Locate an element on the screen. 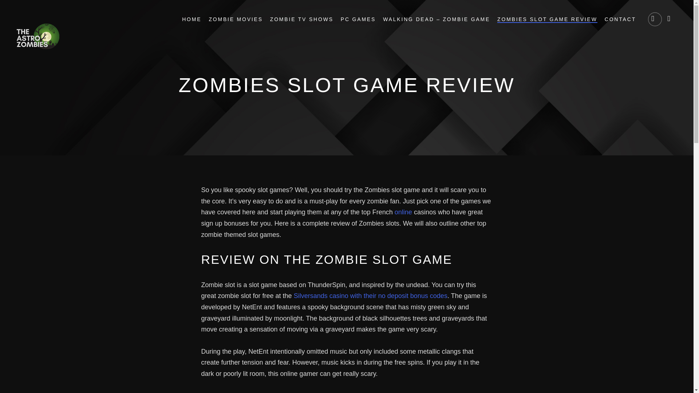 The height and width of the screenshot is (393, 699). ZOMBIE TV SHOWS is located at coordinates (301, 20).